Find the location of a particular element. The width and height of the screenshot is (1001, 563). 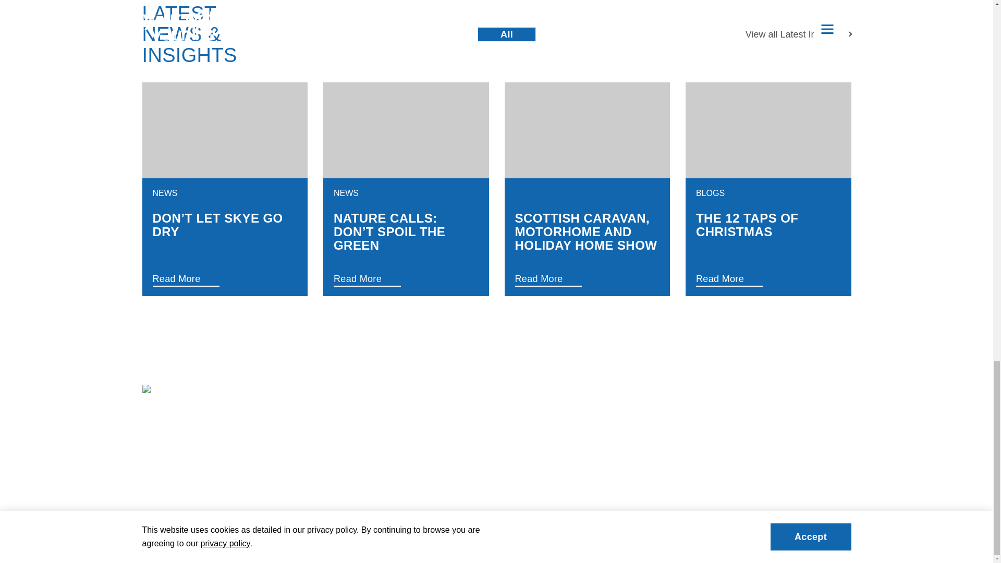

Read More is located at coordinates (571, 278).